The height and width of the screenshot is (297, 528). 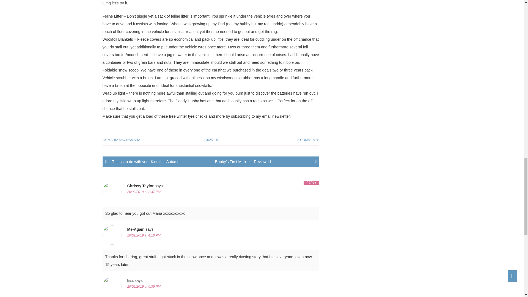 What do you see at coordinates (311, 183) in the screenshot?
I see `REPLY` at bounding box center [311, 183].